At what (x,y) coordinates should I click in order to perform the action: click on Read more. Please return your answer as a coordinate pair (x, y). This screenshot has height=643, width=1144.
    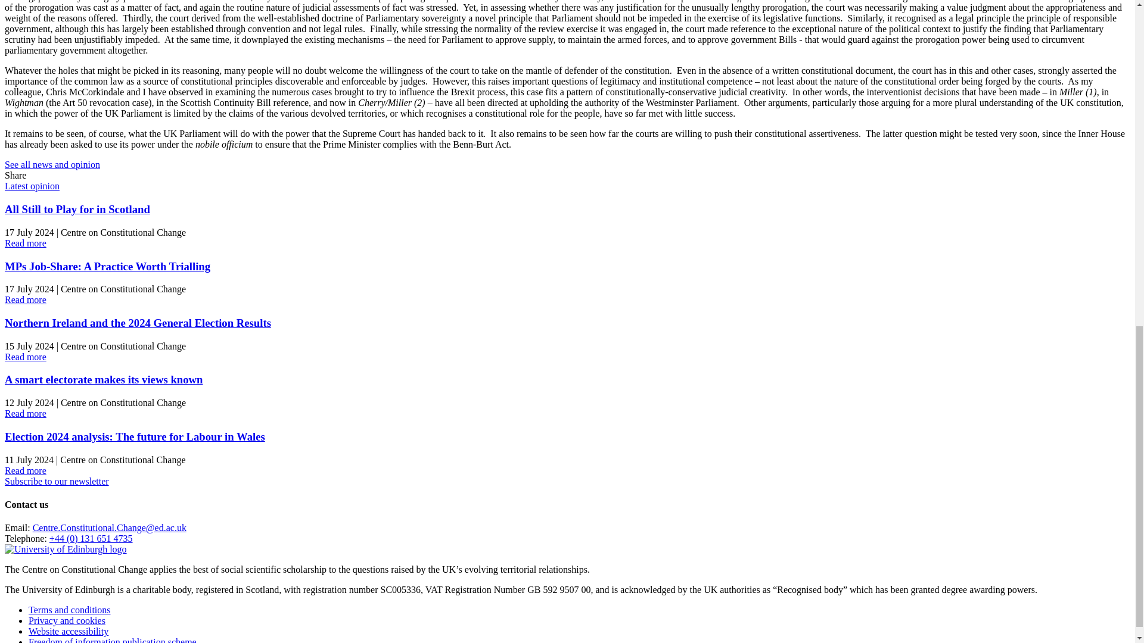
    Looking at the image, I should click on (25, 470).